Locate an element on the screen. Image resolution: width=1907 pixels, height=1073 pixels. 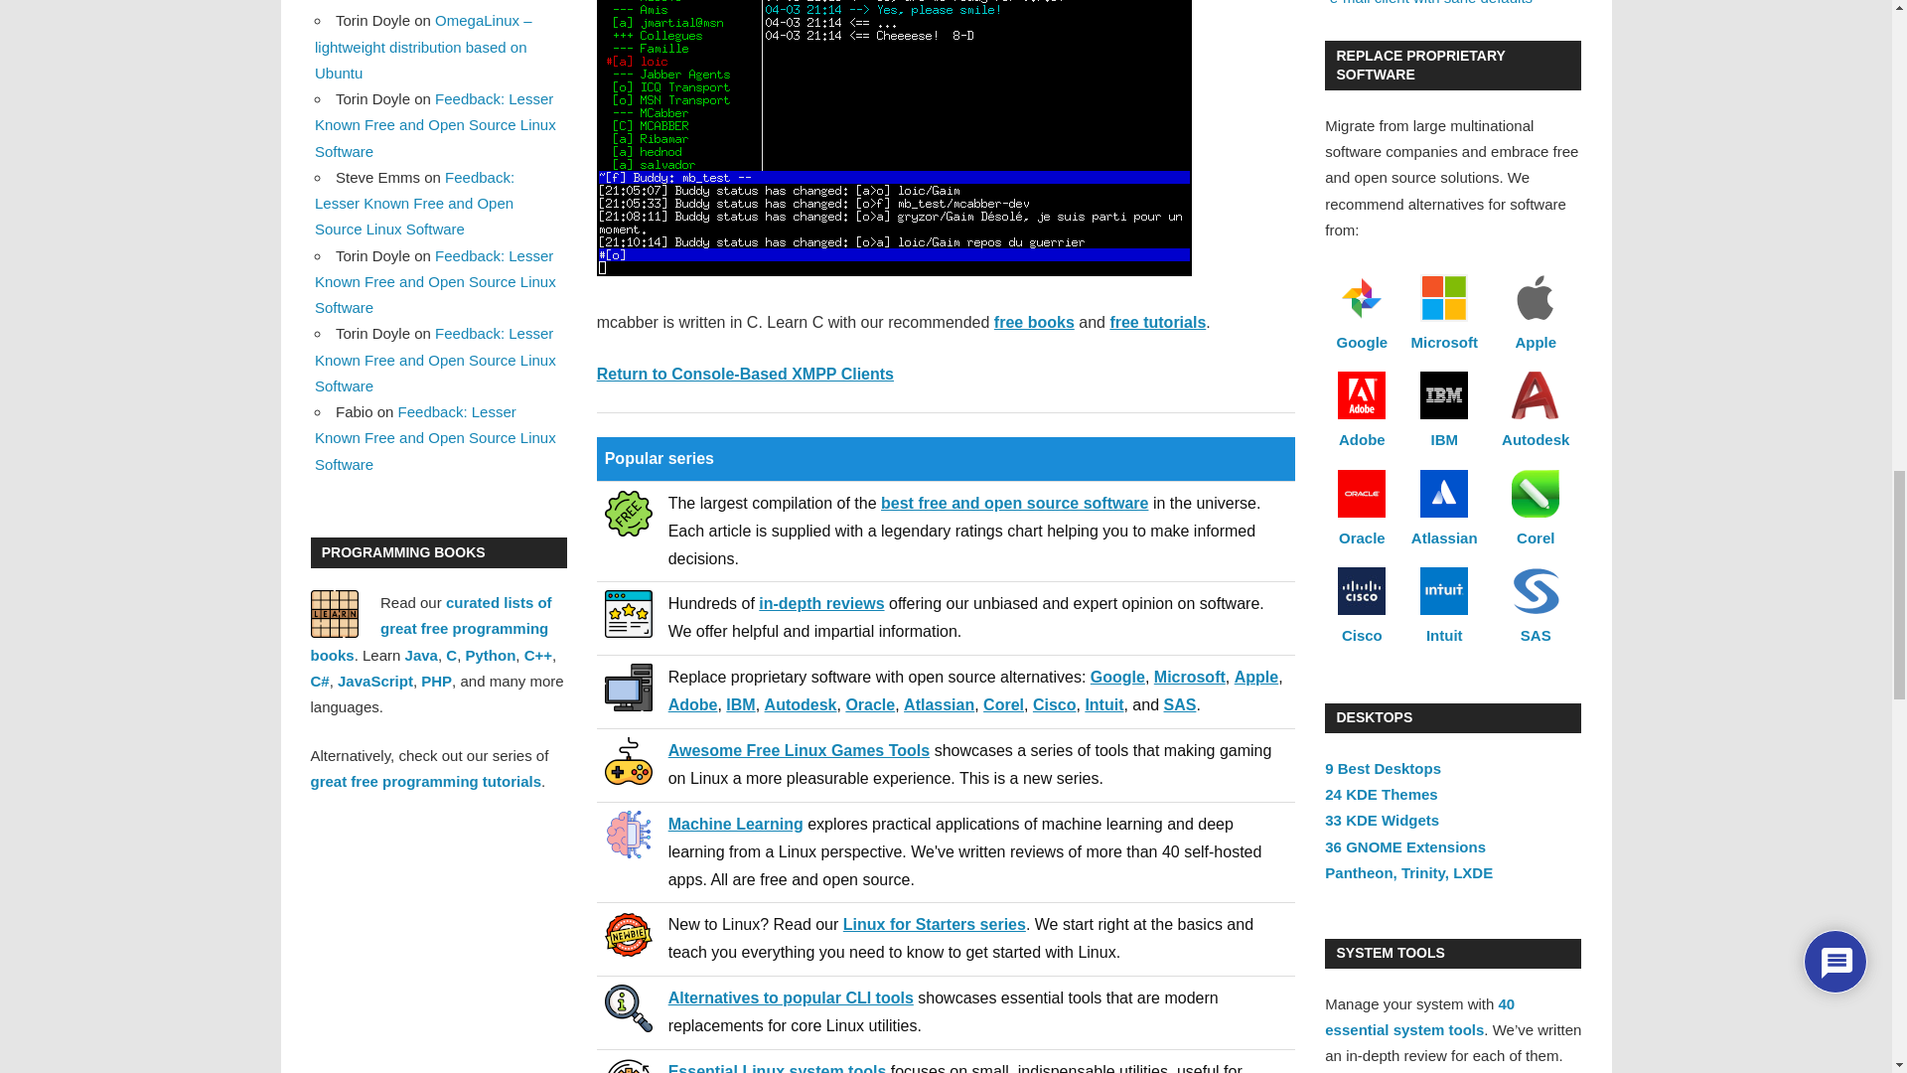
SAS is located at coordinates (1180, 704).